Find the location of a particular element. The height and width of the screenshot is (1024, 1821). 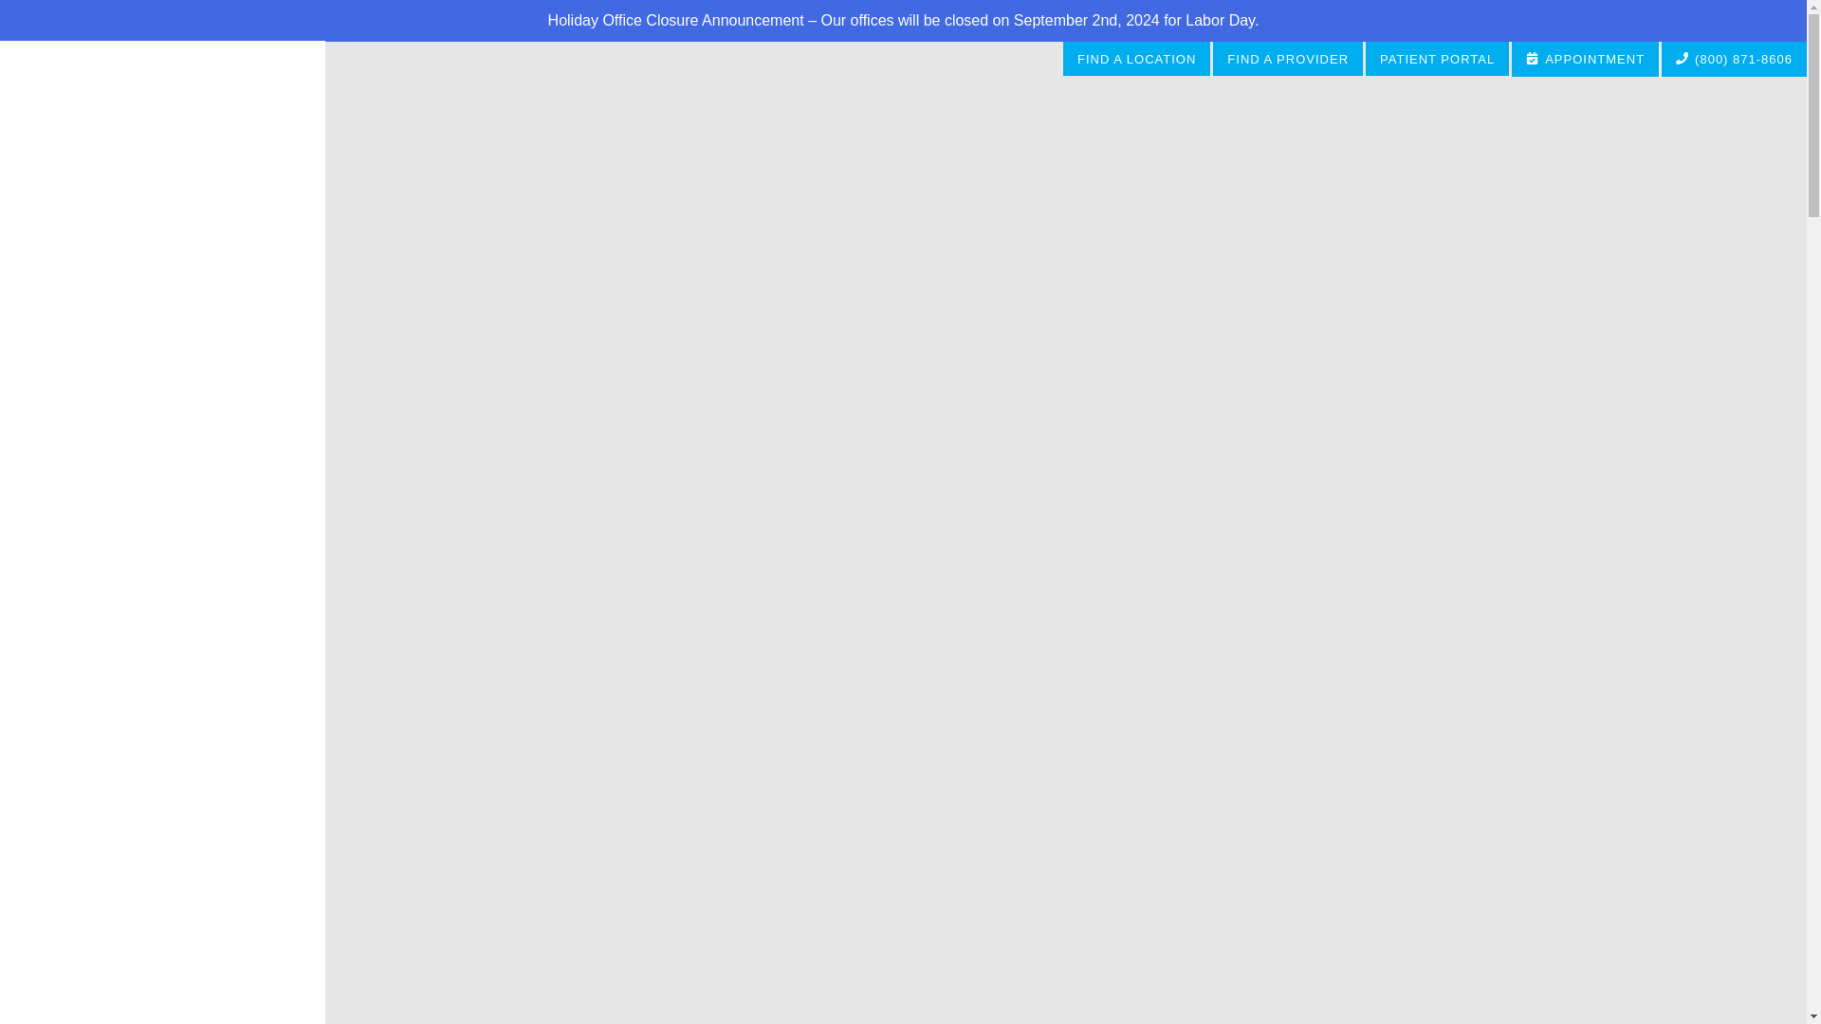

FIND A PROVIDER is located at coordinates (1288, 59).